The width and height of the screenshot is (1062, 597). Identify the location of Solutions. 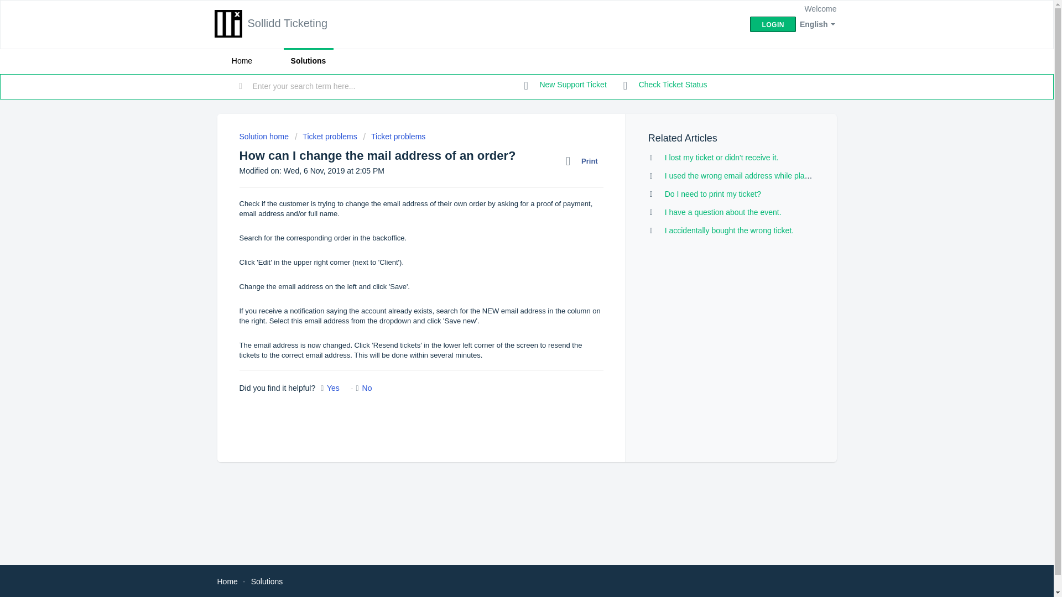
(308, 61).